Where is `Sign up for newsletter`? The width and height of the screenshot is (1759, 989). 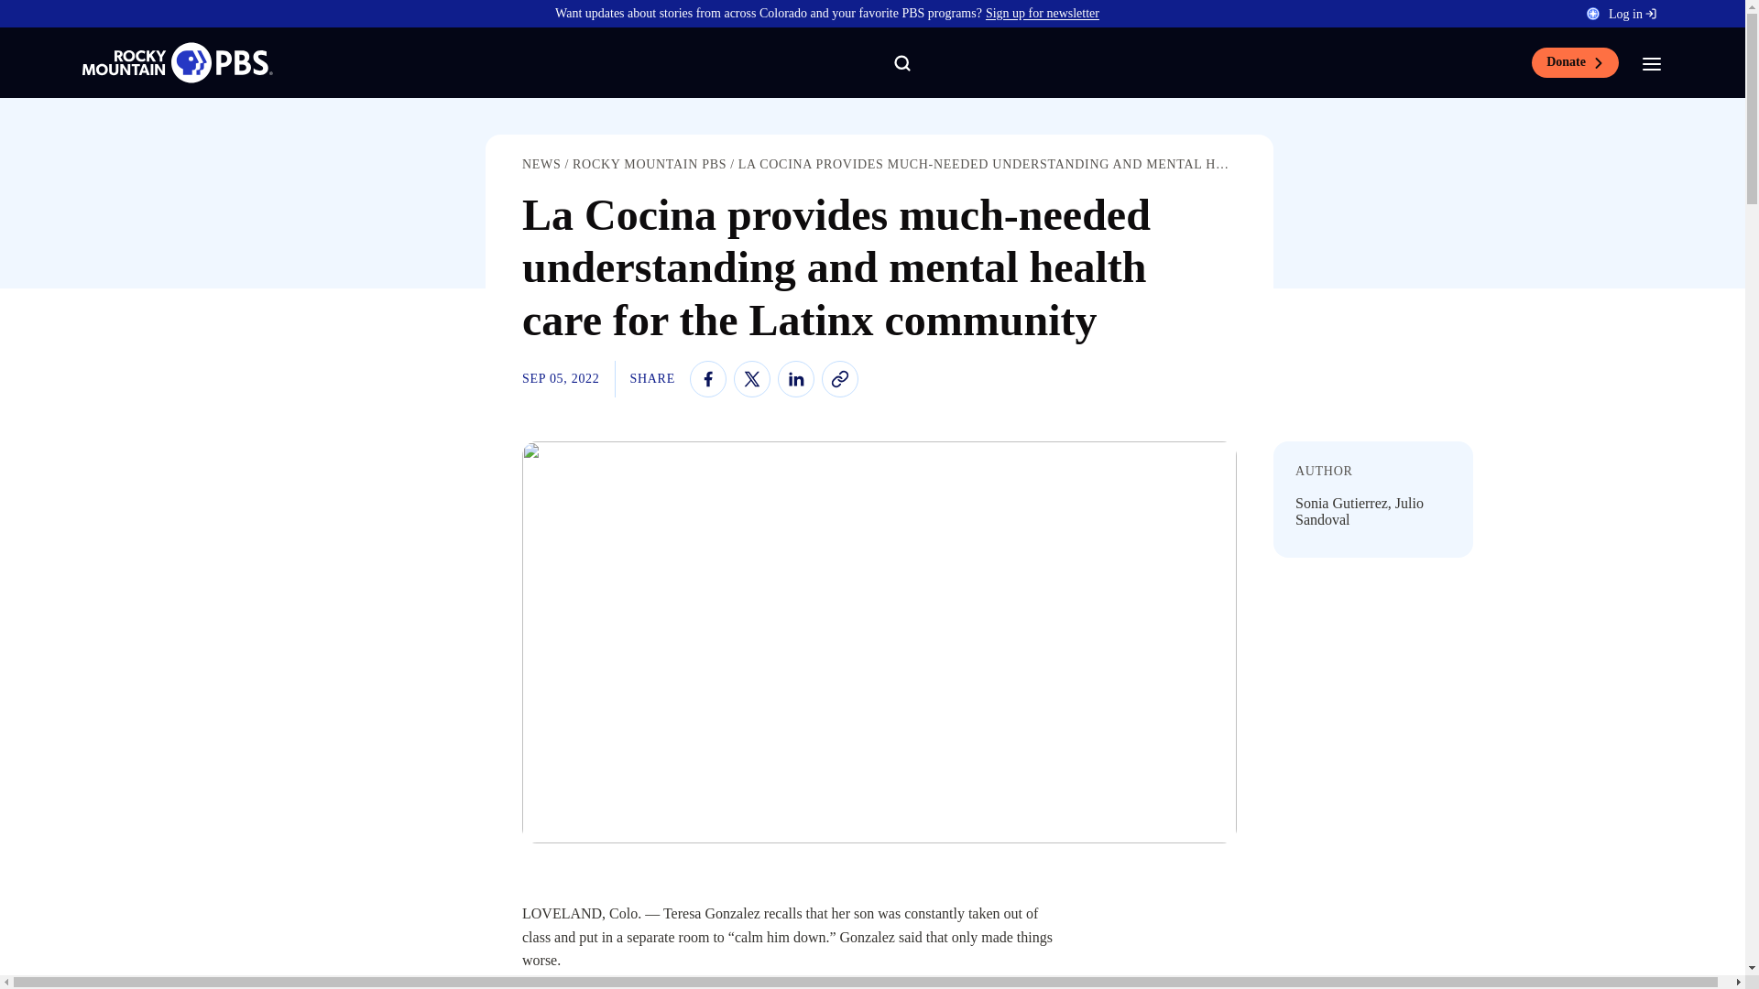
Sign up for newsletter is located at coordinates (1043, 13).